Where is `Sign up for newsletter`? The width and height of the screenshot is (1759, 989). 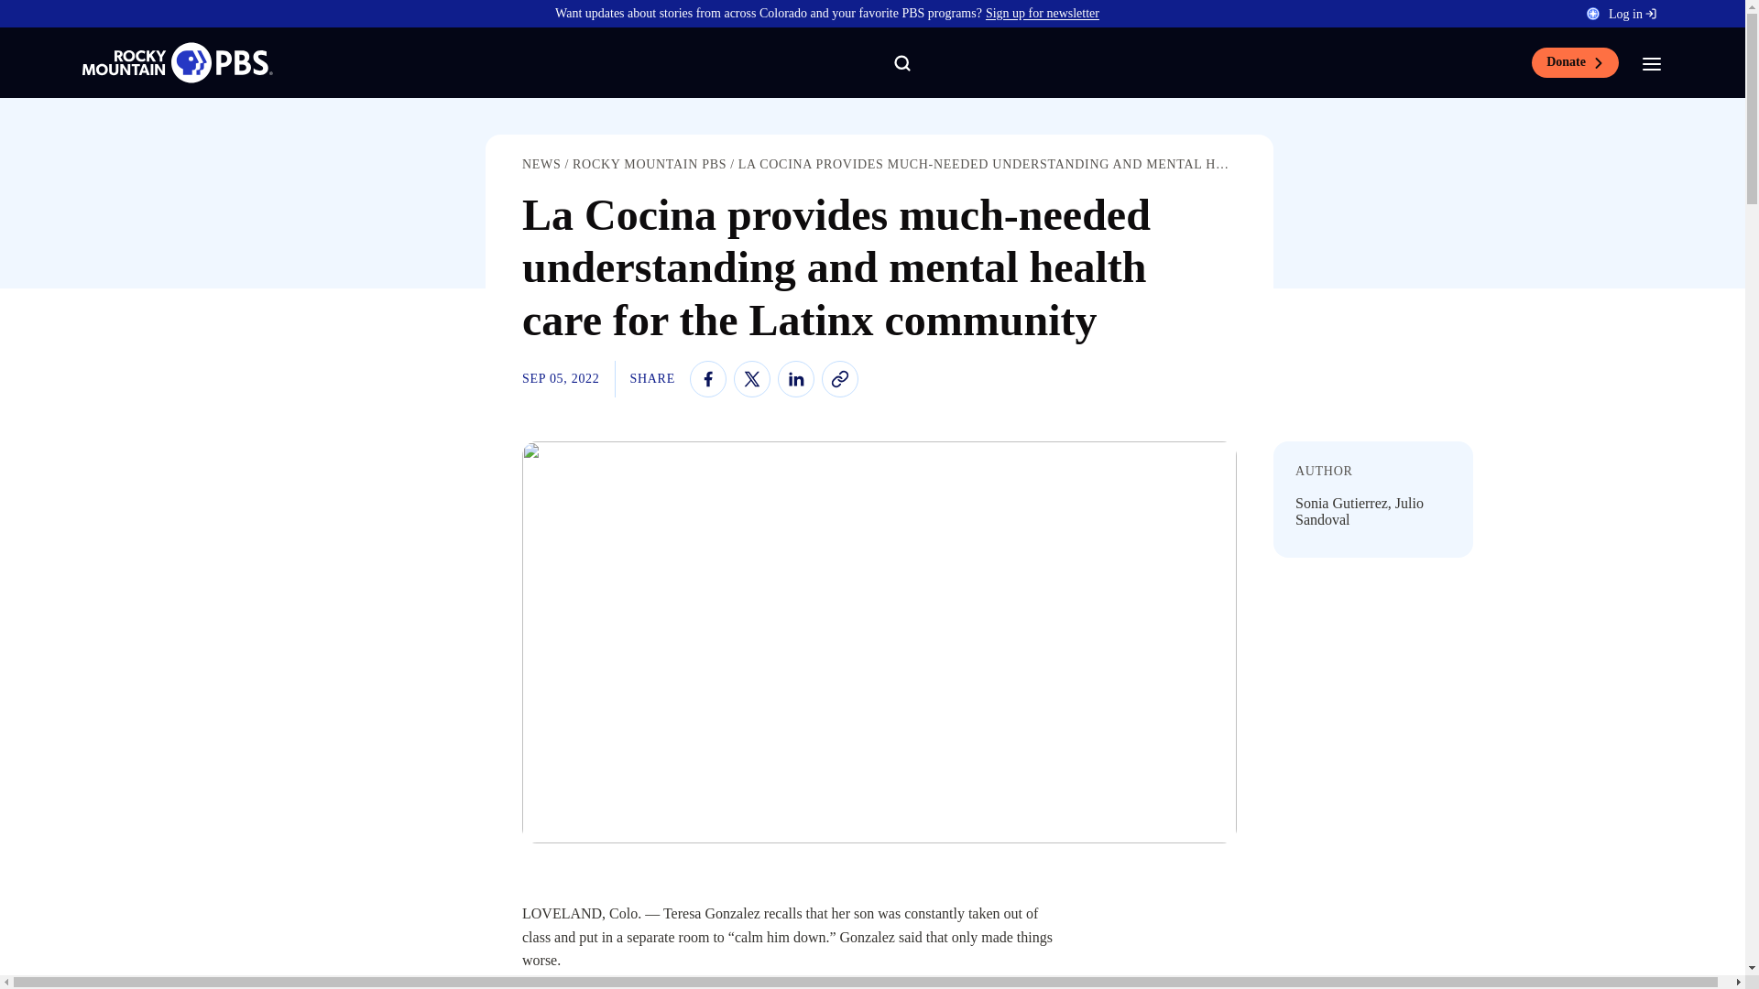
Sign up for newsletter is located at coordinates (1043, 13).